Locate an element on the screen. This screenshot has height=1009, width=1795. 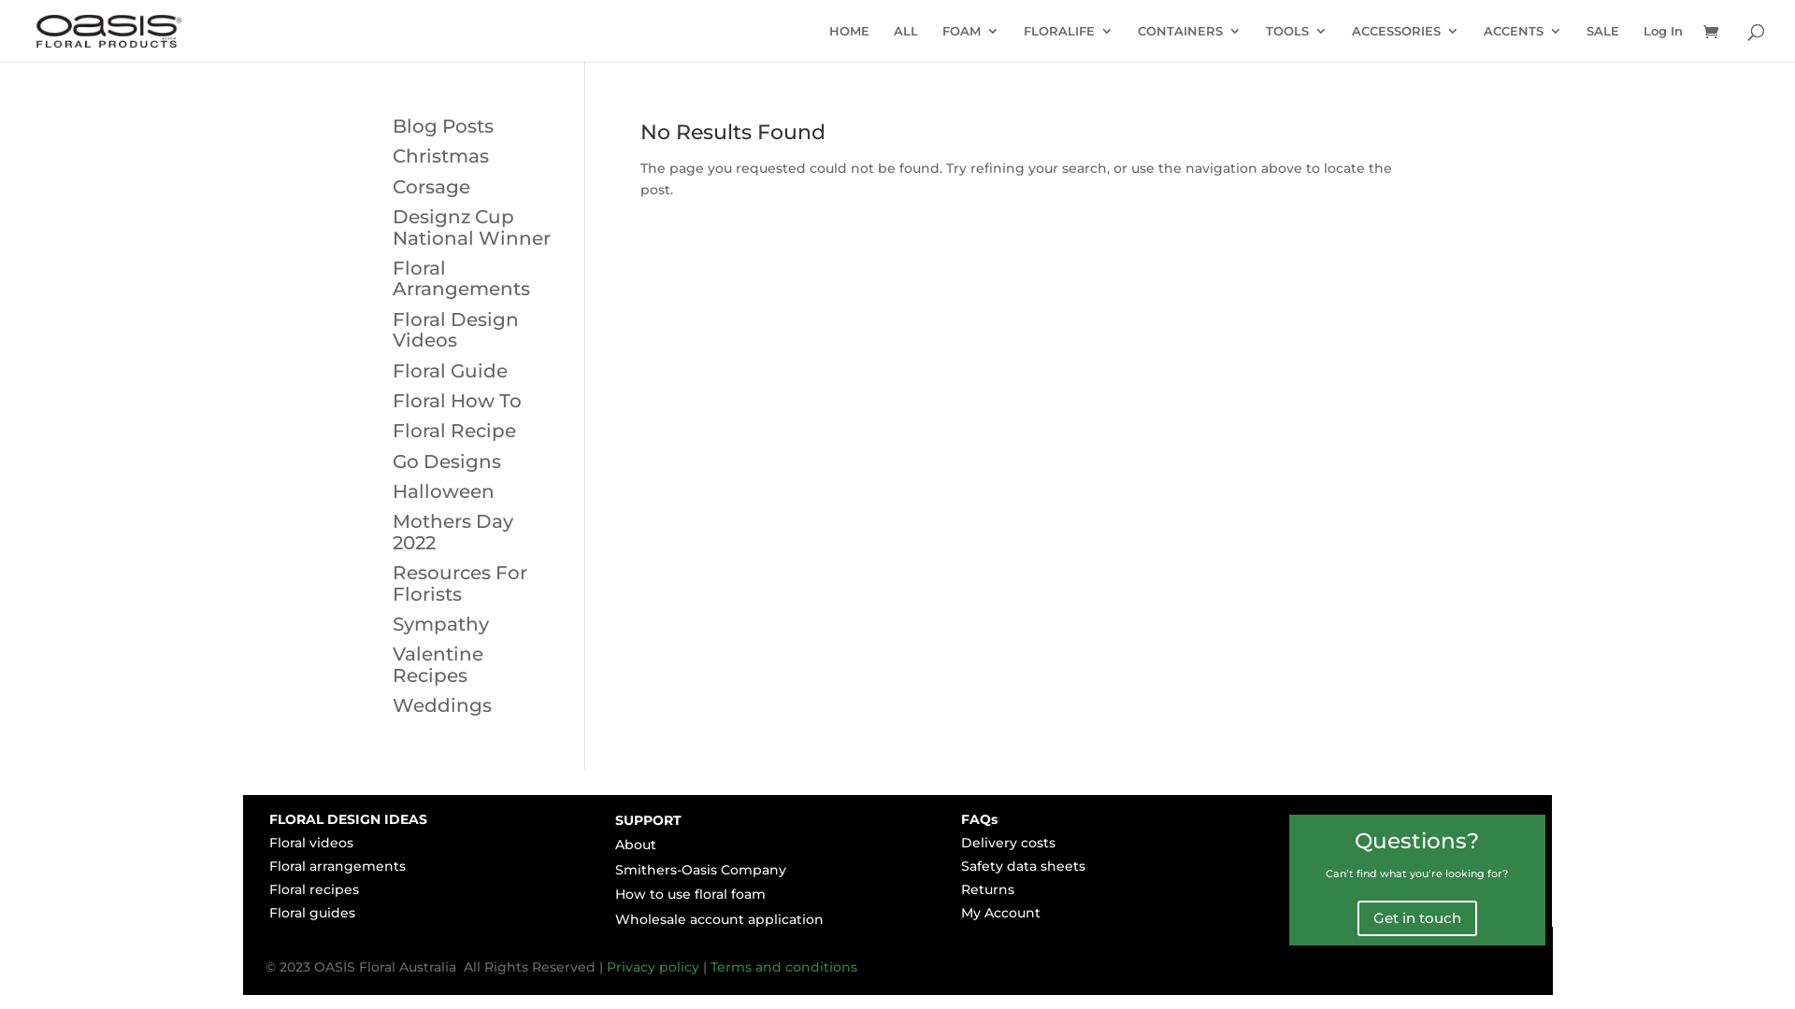
Resources For Florists is located at coordinates (460, 583).